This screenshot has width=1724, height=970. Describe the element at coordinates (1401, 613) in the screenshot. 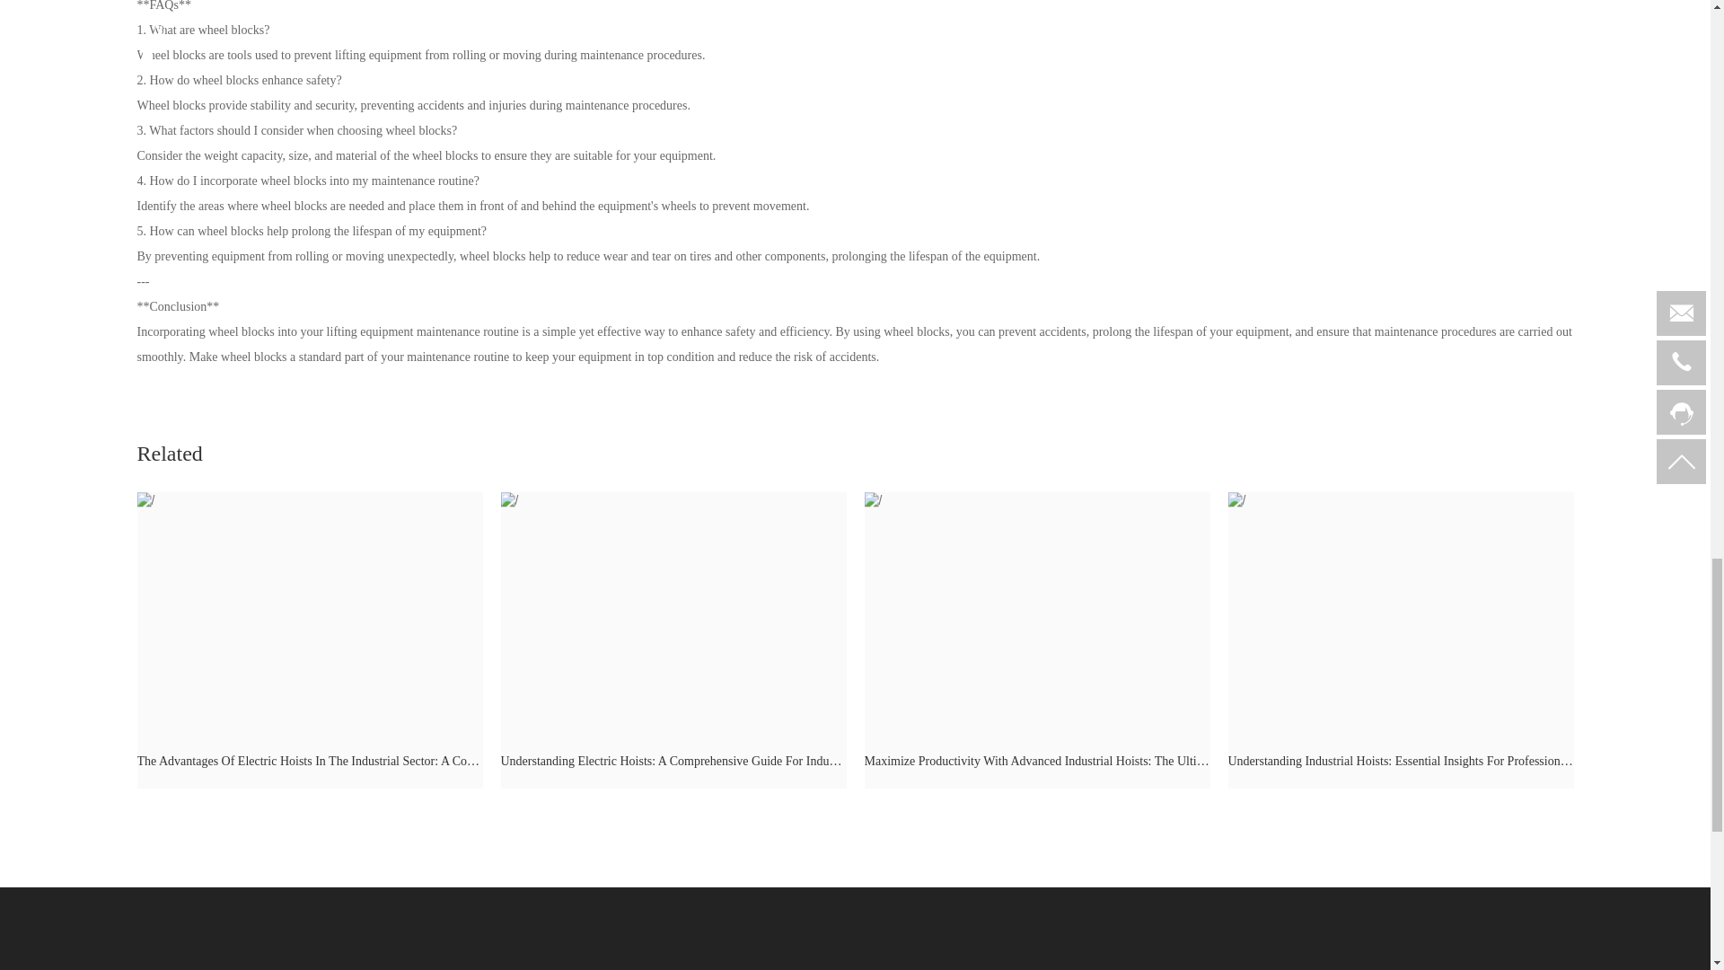

I see `Understanding` at that location.